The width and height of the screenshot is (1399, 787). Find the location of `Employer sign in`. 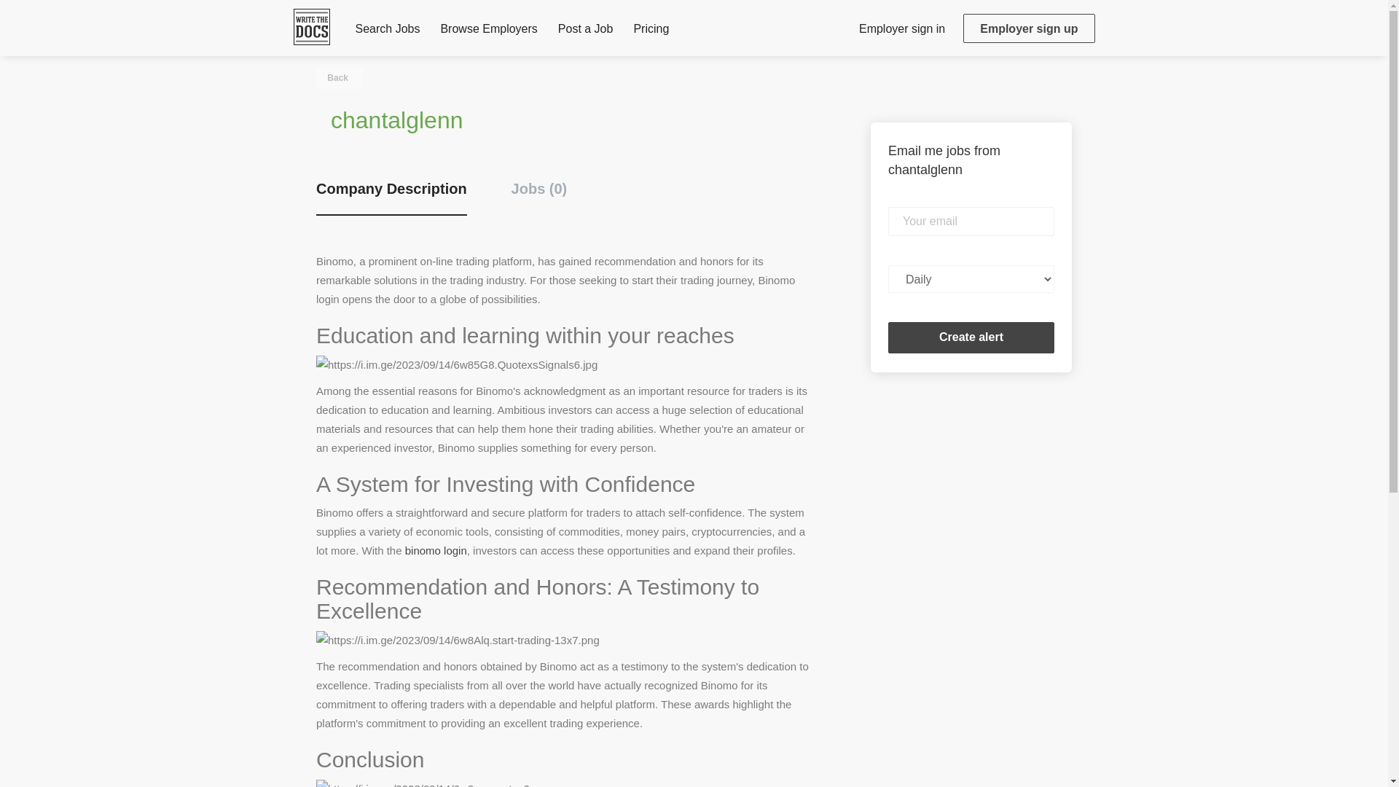

Employer sign in is located at coordinates (901, 28).